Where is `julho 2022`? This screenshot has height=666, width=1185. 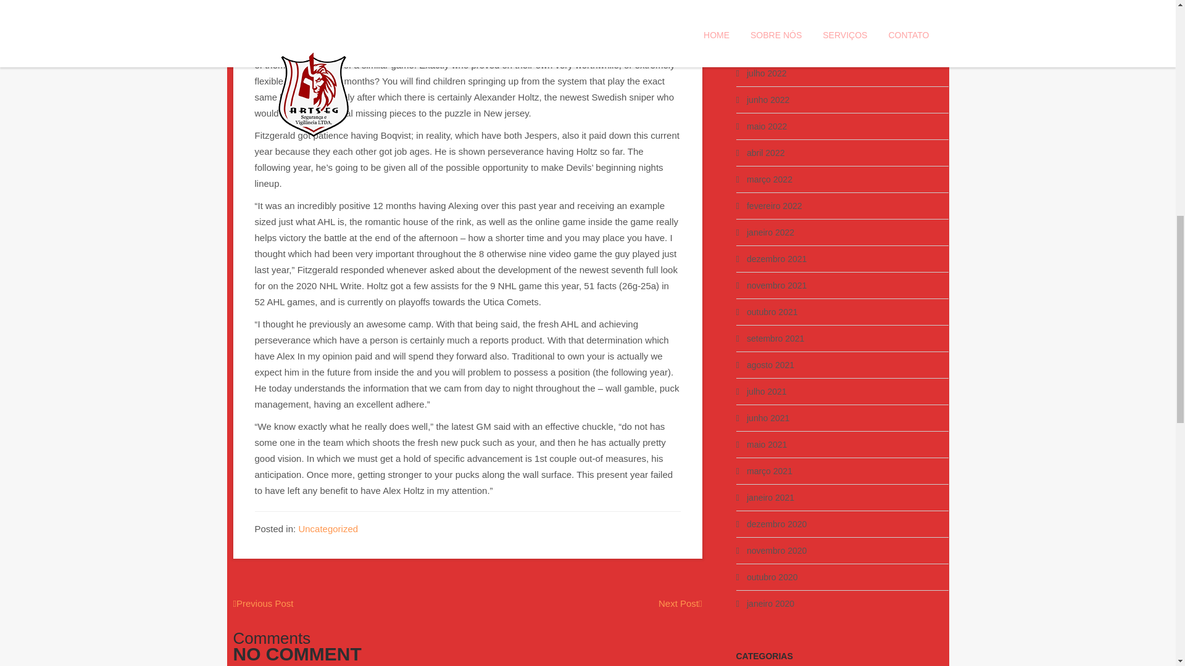
julho 2022 is located at coordinates (767, 73).